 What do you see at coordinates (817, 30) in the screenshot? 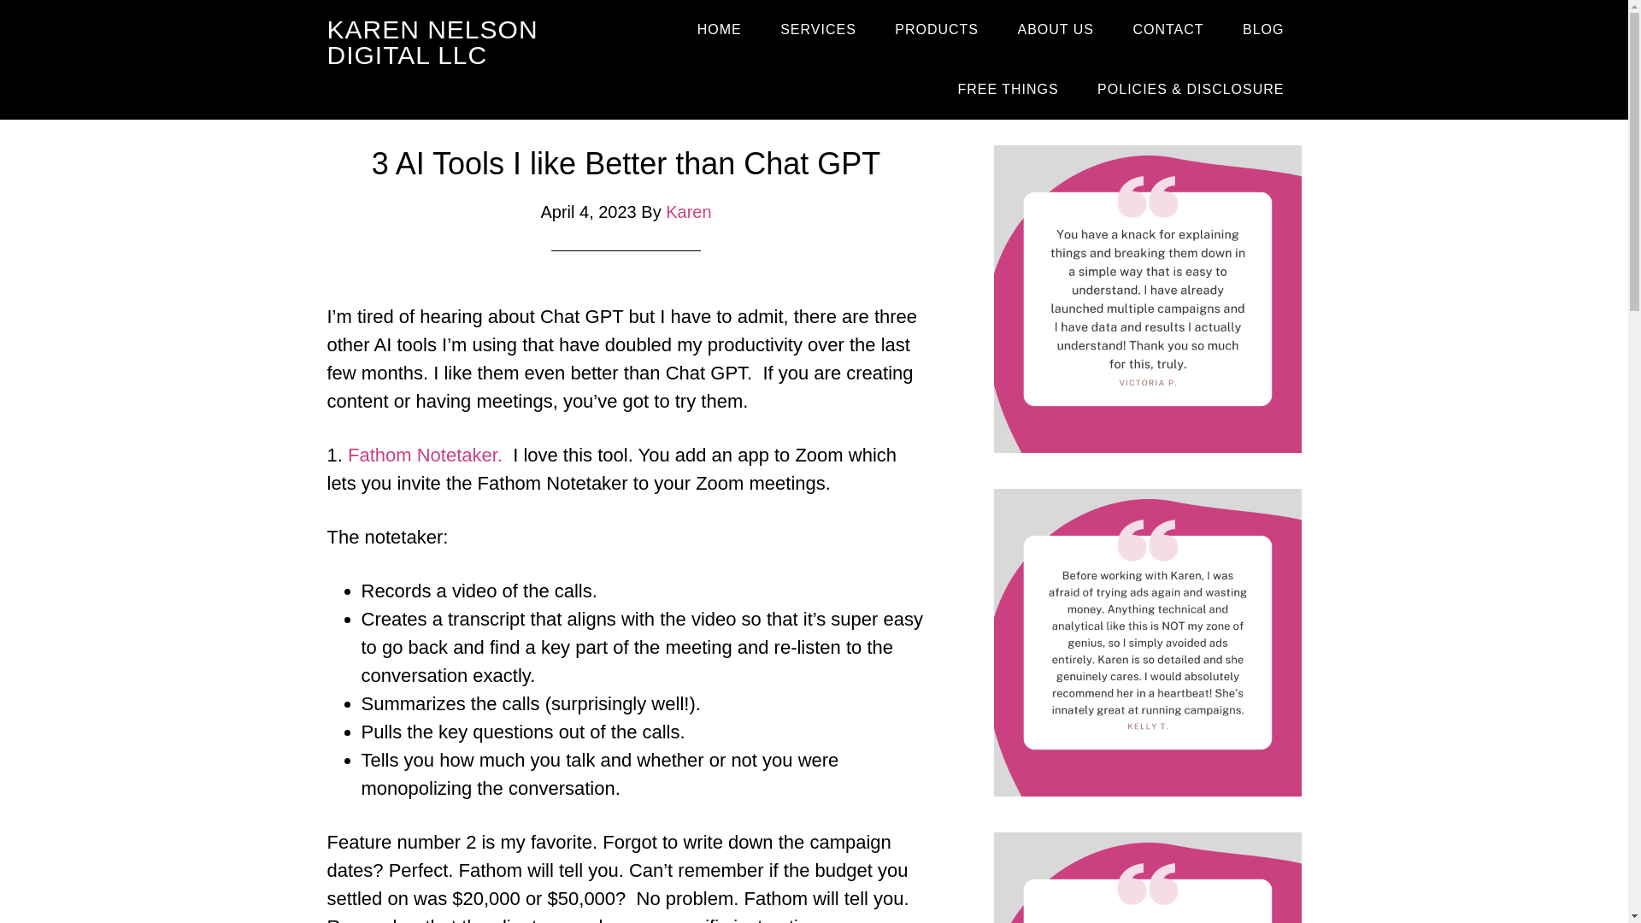
I see `SERVICES` at bounding box center [817, 30].